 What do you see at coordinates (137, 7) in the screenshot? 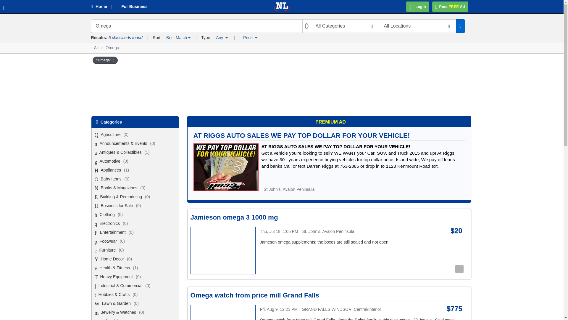
I see `For Business` at bounding box center [137, 7].